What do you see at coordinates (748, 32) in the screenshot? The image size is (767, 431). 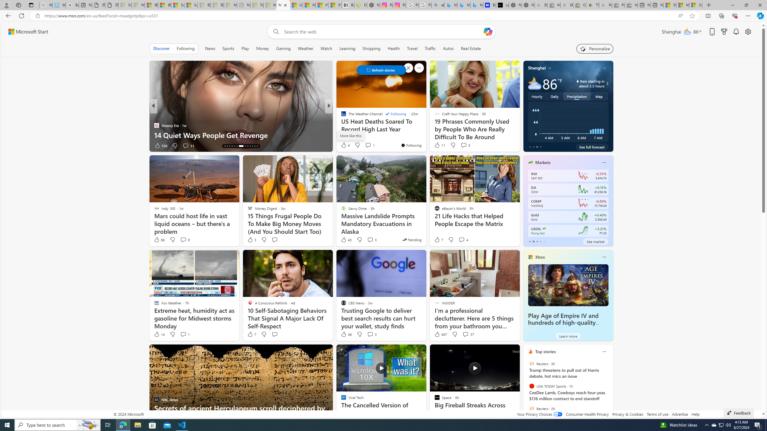 I see `Open settings` at bounding box center [748, 32].